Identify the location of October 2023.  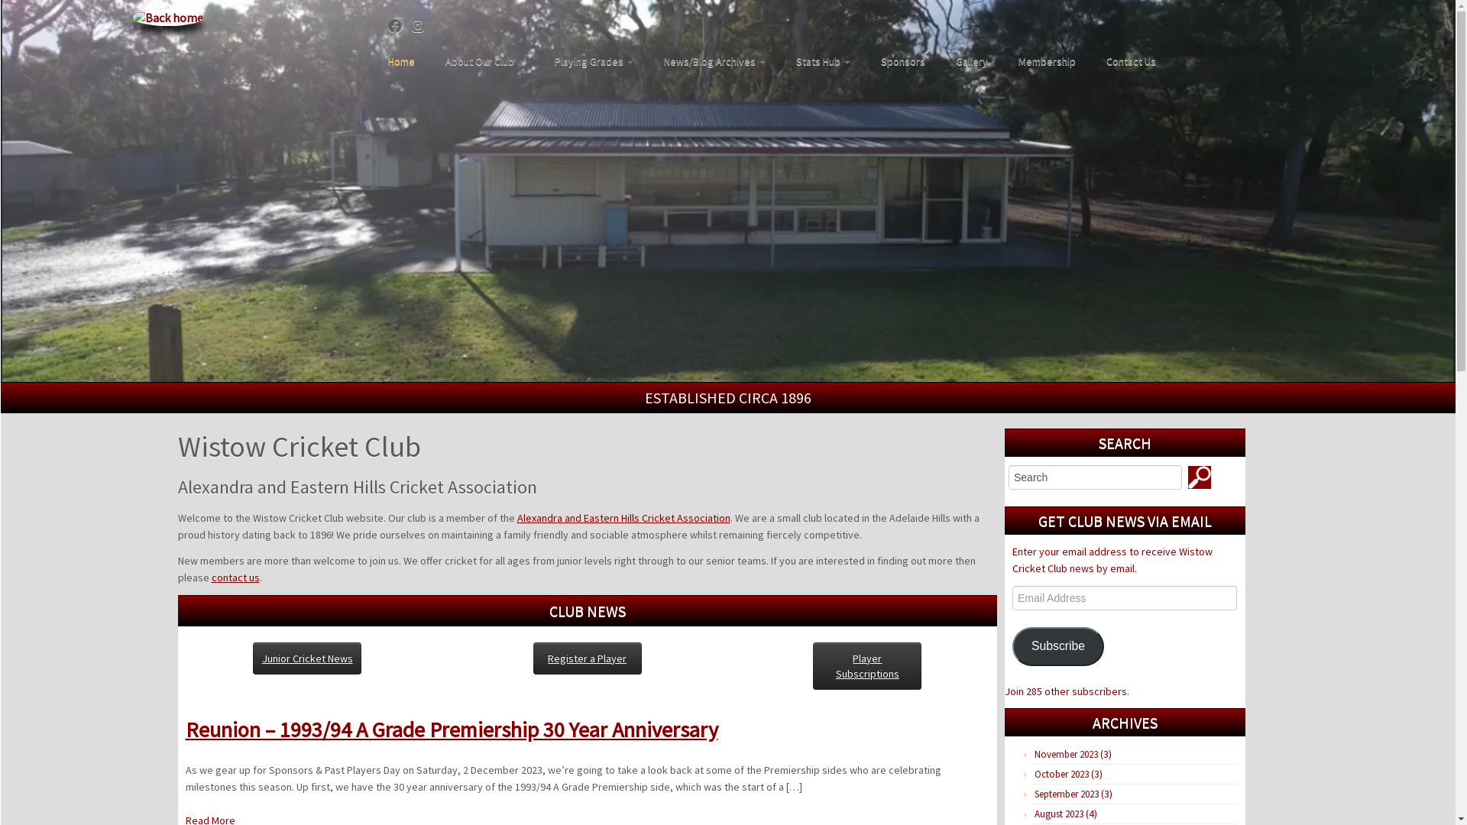
(1062, 775).